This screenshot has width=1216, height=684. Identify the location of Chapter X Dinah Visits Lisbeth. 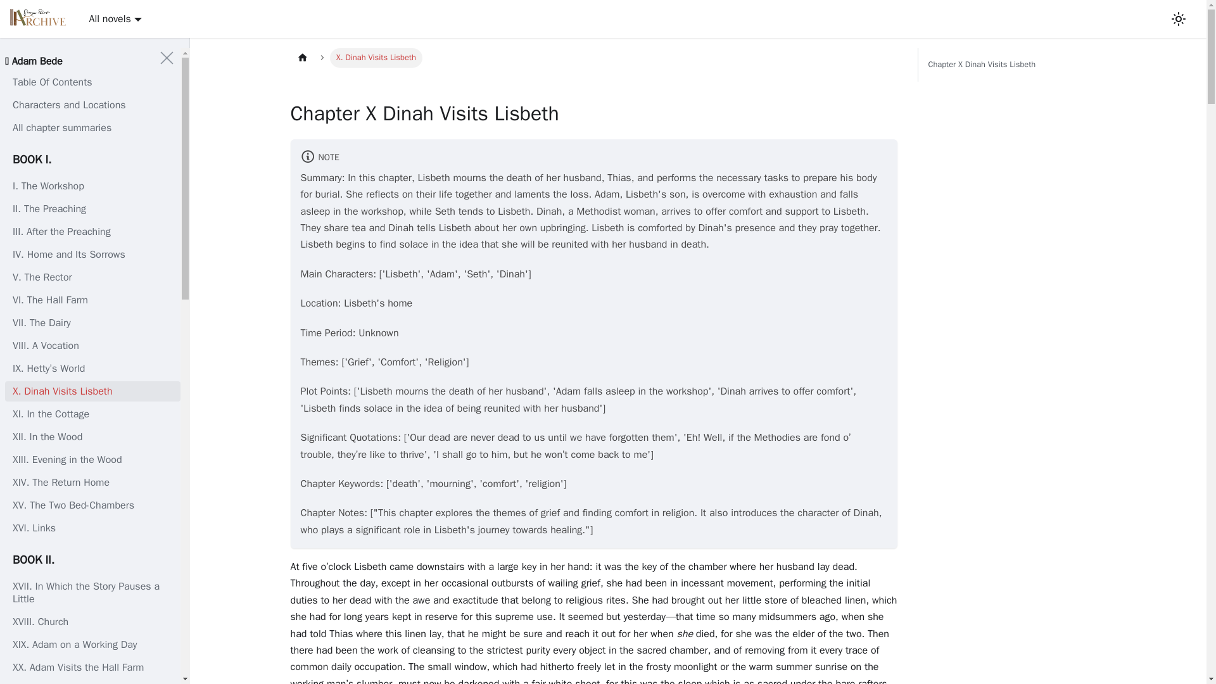
(1011, 65).